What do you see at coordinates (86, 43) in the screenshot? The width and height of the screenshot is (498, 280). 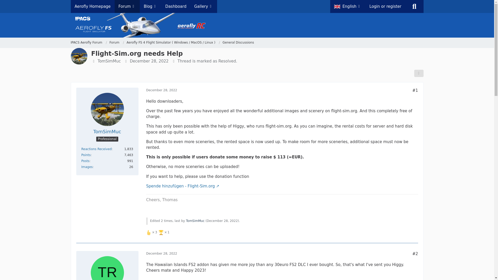 I see `Forum` at bounding box center [86, 43].